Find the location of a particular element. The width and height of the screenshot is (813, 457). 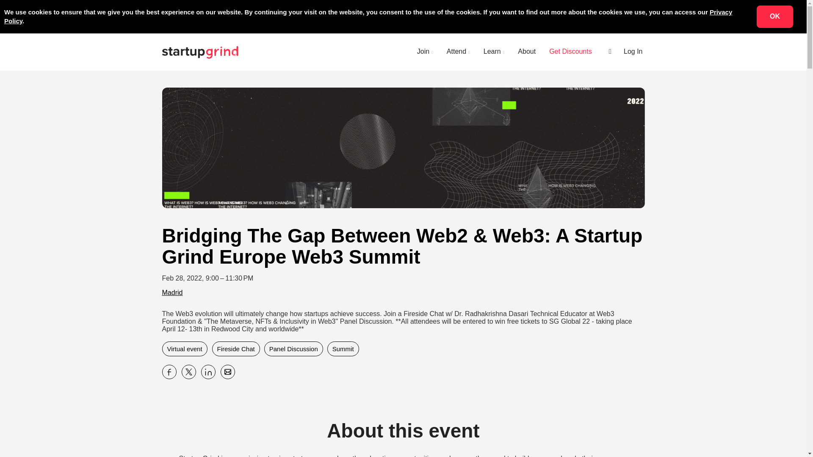

OK is located at coordinates (775, 16).